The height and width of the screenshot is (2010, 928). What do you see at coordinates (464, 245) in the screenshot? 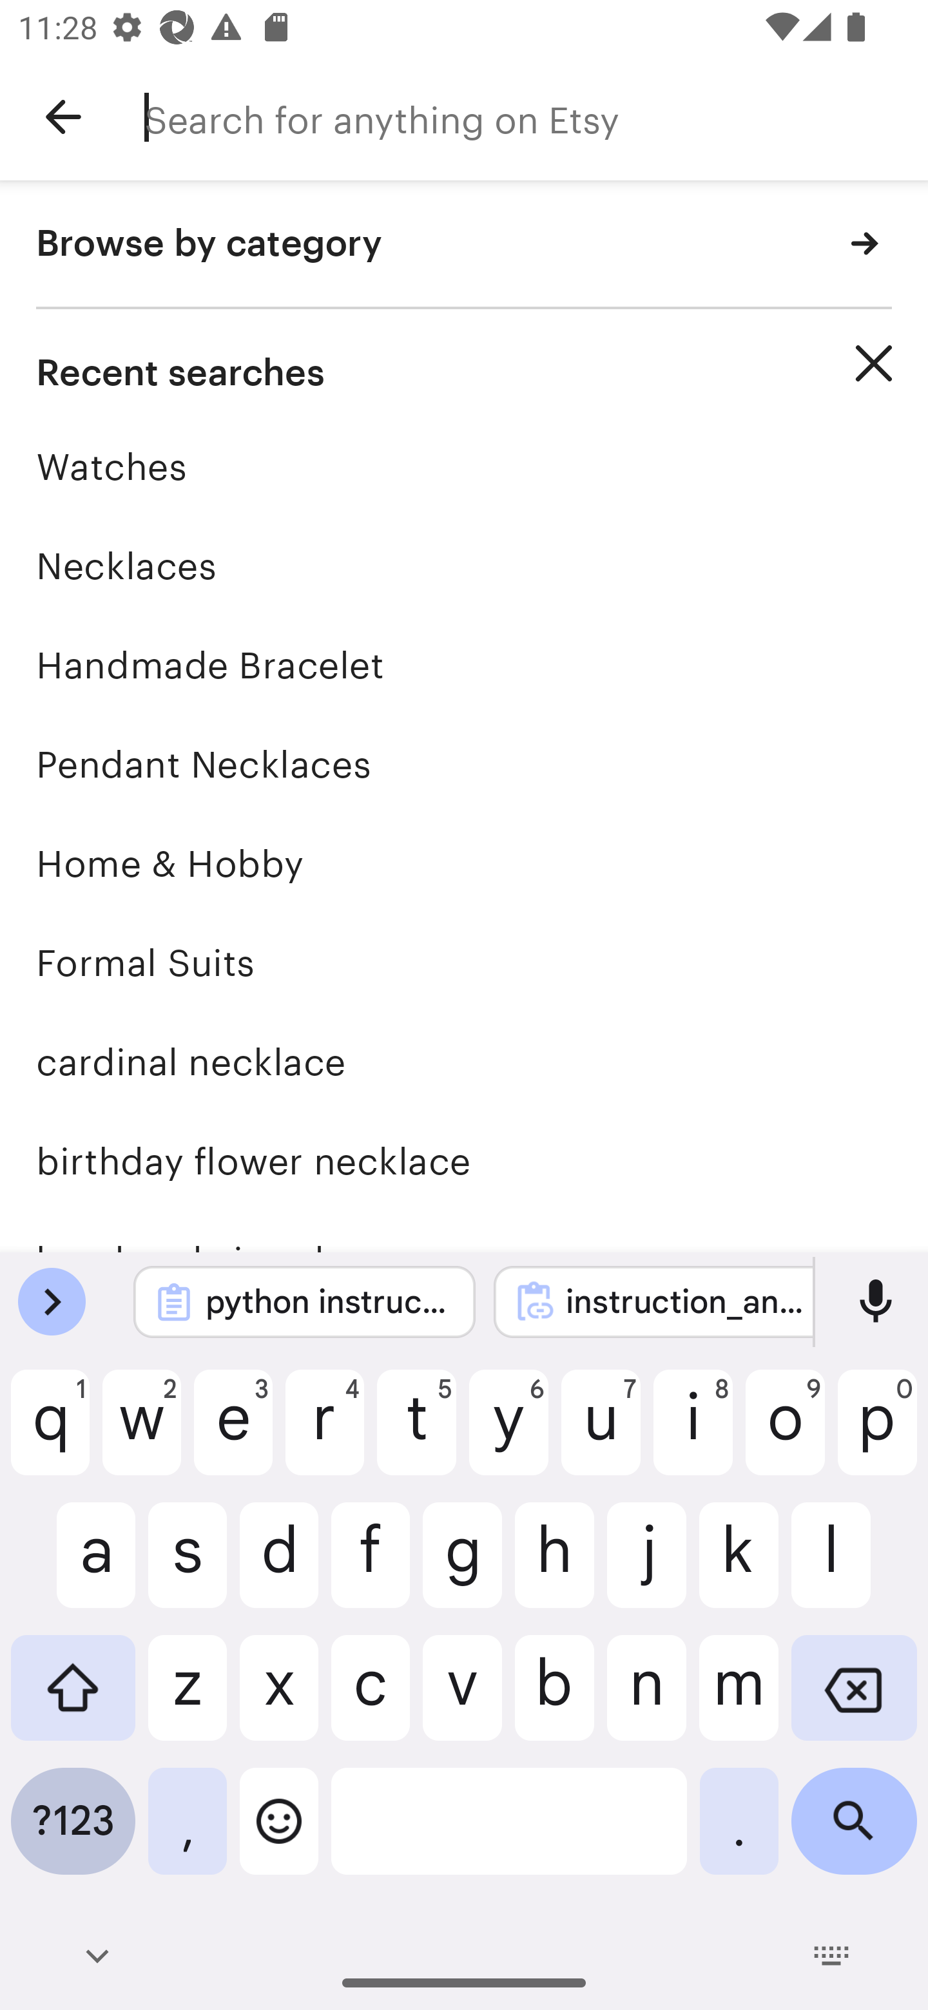
I see `Browse by category` at bounding box center [464, 245].